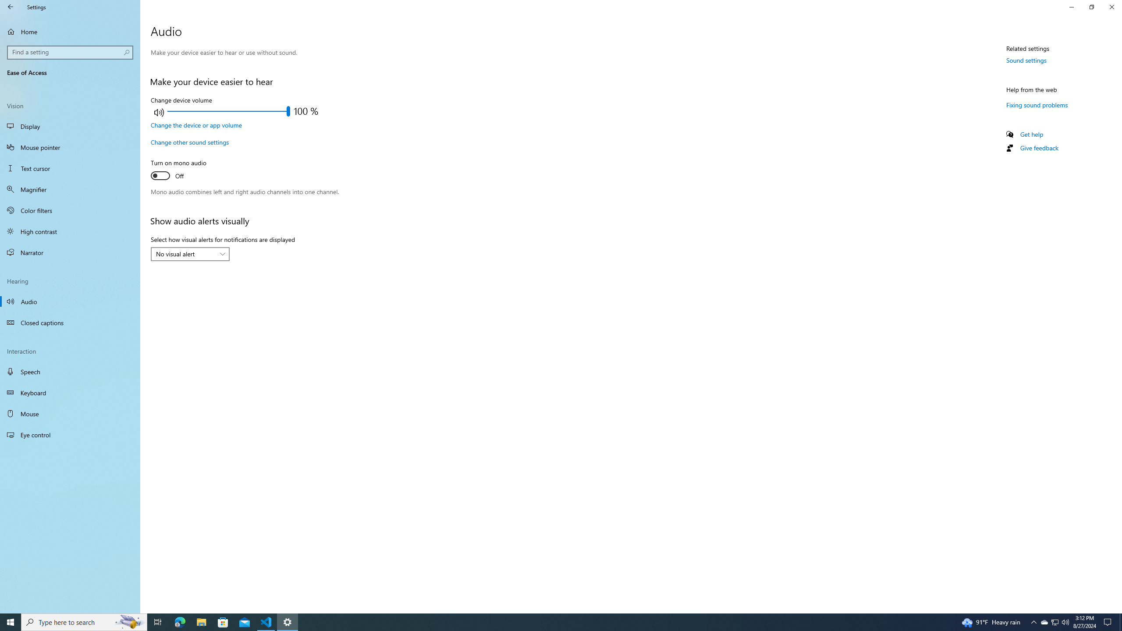  Describe the element at coordinates (70, 372) in the screenshot. I see `Speech` at that location.